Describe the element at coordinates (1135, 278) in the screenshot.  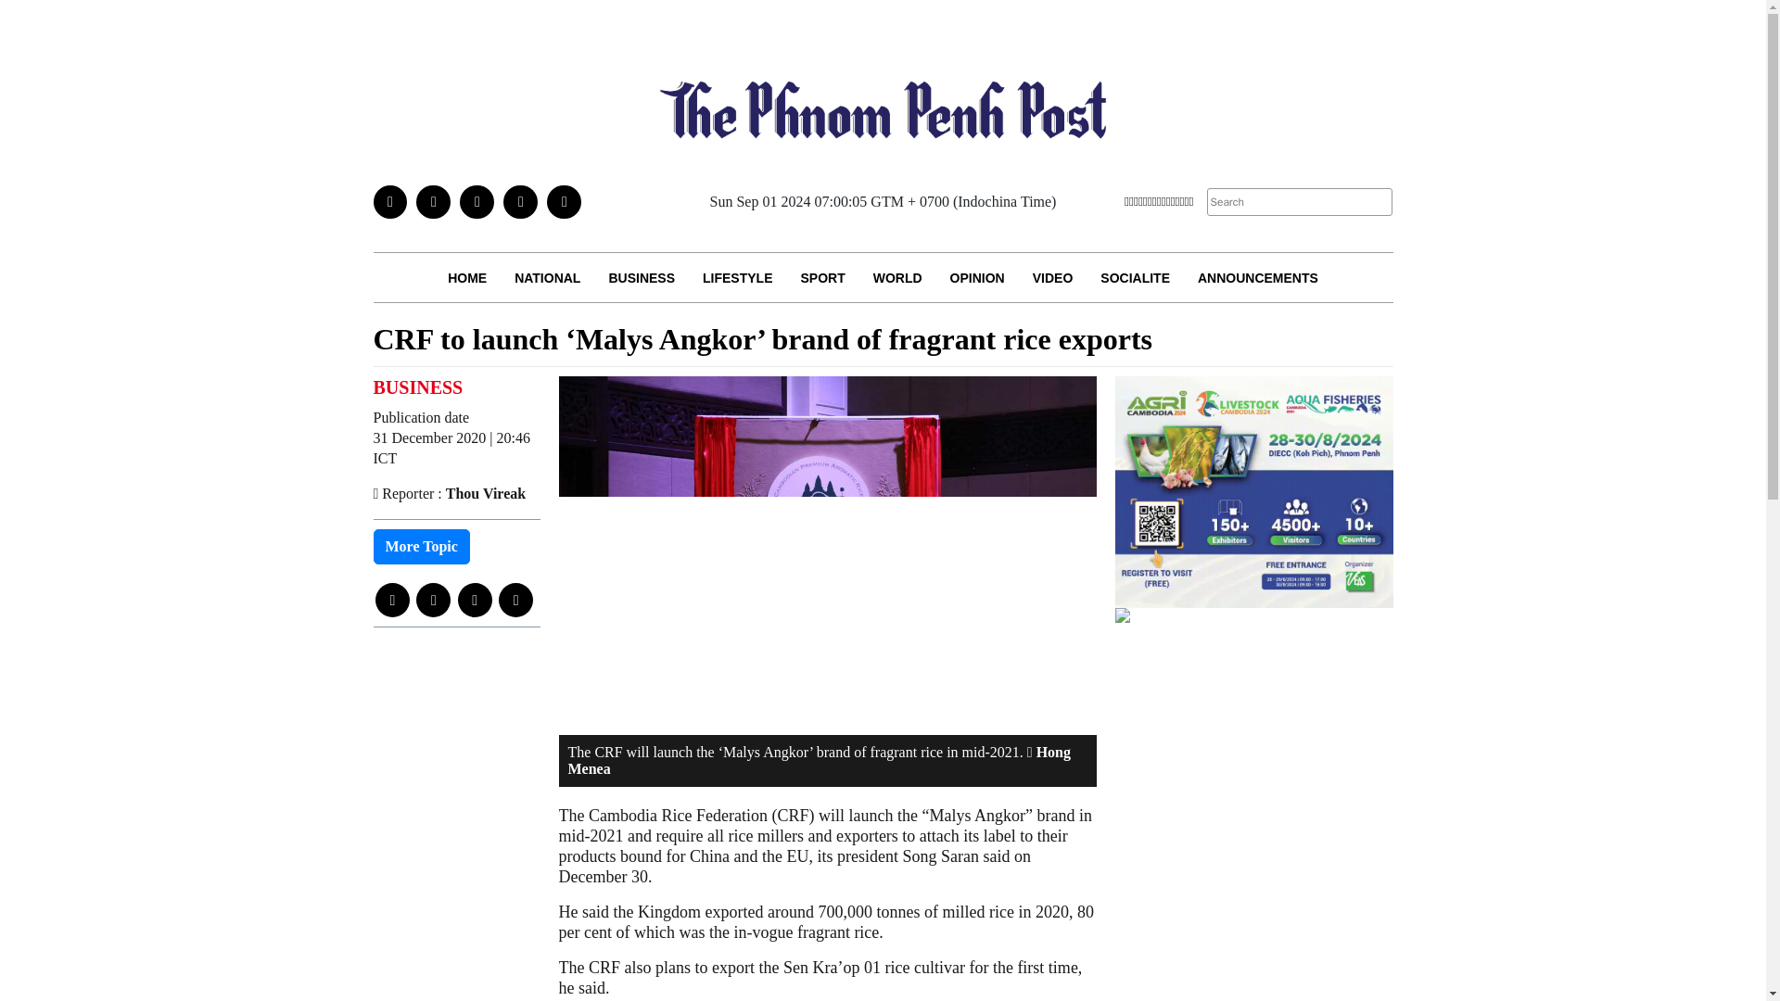
I see `SOCIALITE` at that location.